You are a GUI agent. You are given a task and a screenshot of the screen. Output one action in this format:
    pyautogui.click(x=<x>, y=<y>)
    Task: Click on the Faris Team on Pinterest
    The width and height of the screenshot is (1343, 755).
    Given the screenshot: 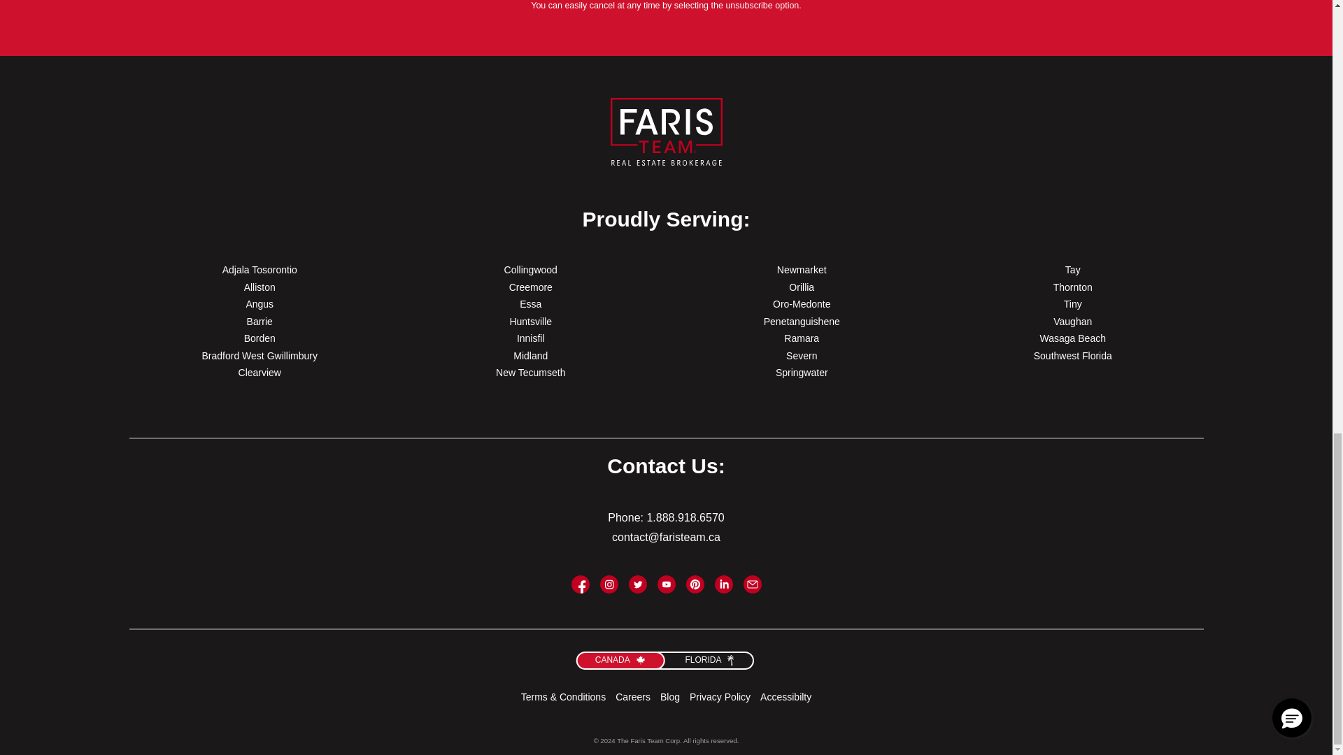 What is the action you would take?
    pyautogui.click(x=694, y=584)
    